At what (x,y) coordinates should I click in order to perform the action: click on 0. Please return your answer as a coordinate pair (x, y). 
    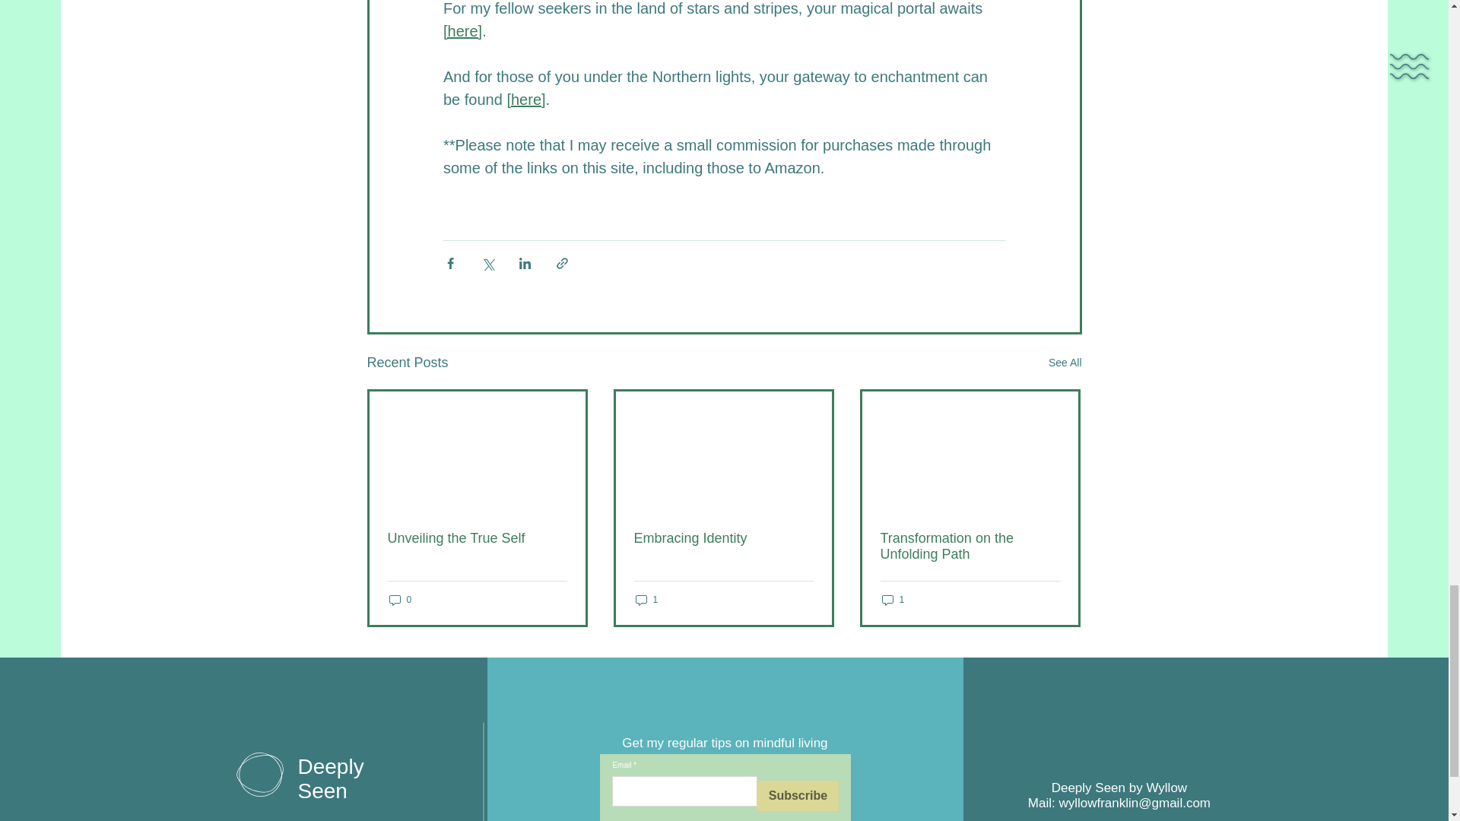
    Looking at the image, I should click on (400, 600).